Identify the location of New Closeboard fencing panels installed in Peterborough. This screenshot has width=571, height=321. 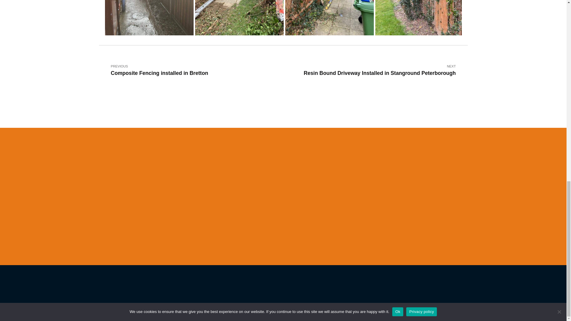
(149, 18).